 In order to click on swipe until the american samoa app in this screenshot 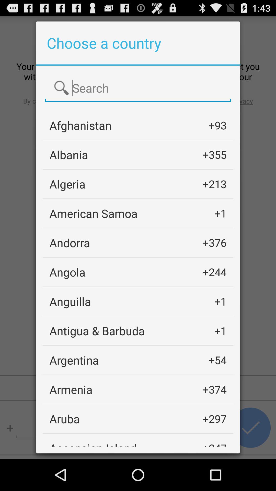, I will do `click(94, 213)`.